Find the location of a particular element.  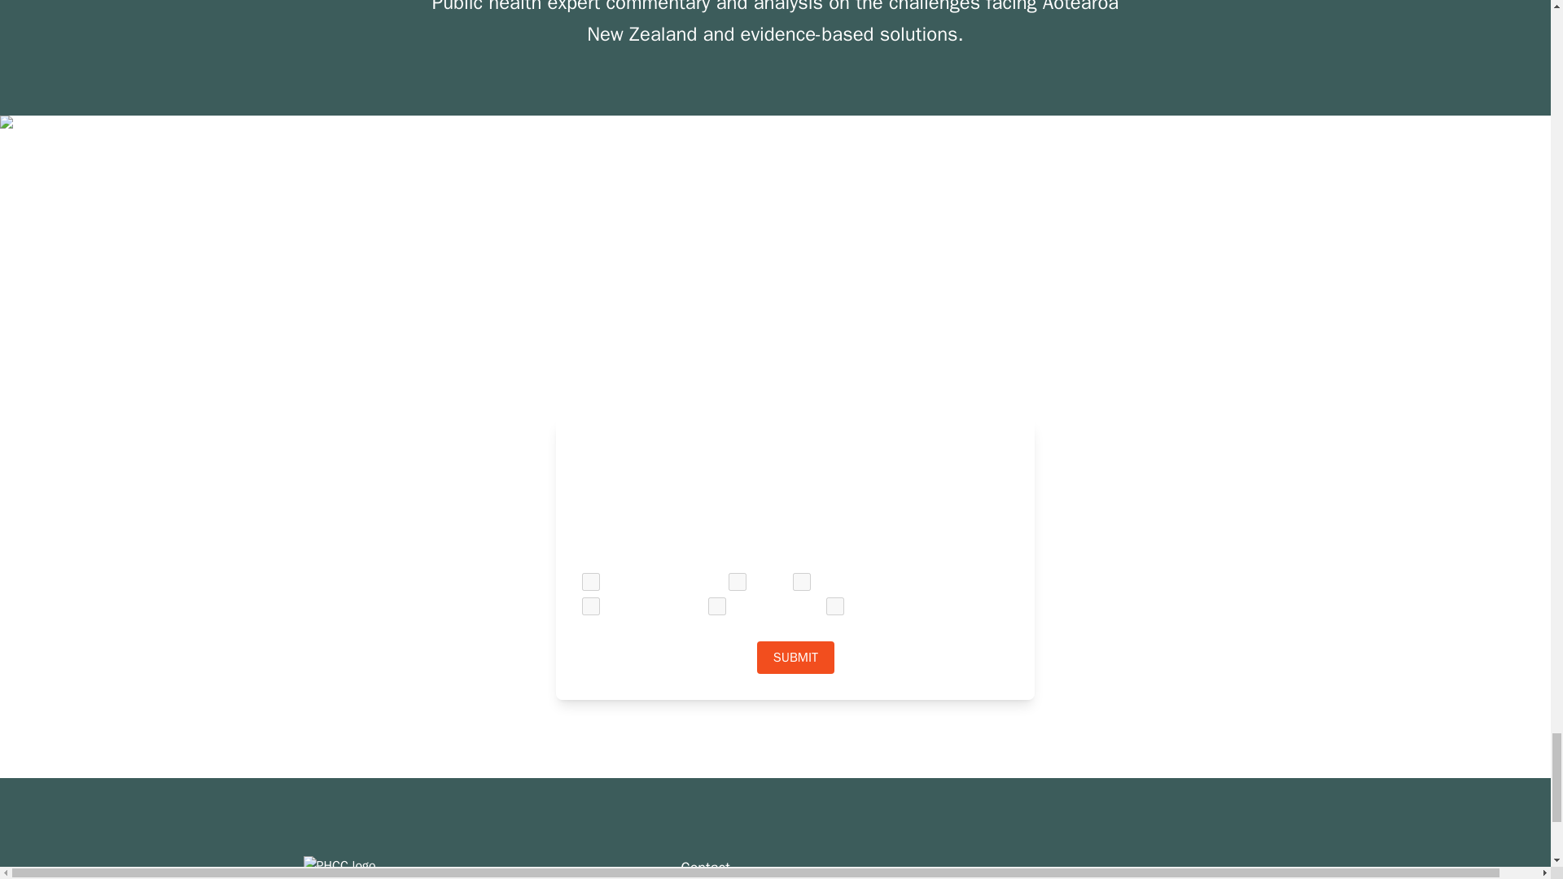

d887bd3215 is located at coordinates (591, 581).